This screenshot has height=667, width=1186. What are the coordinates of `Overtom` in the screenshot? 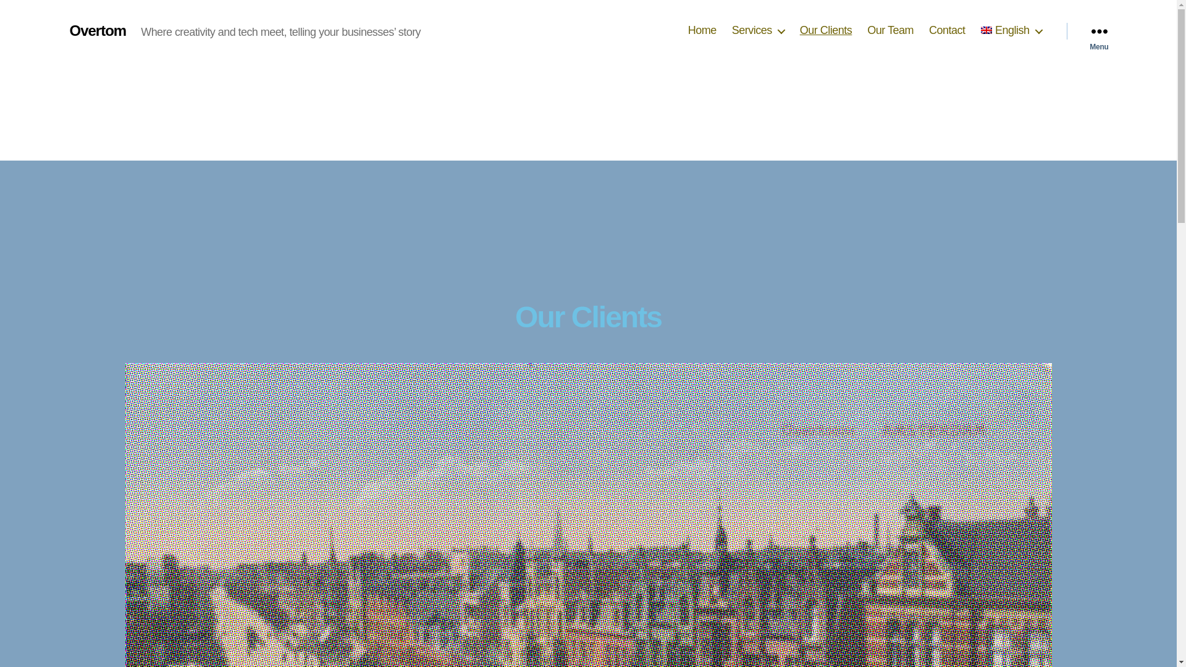 It's located at (97, 30).